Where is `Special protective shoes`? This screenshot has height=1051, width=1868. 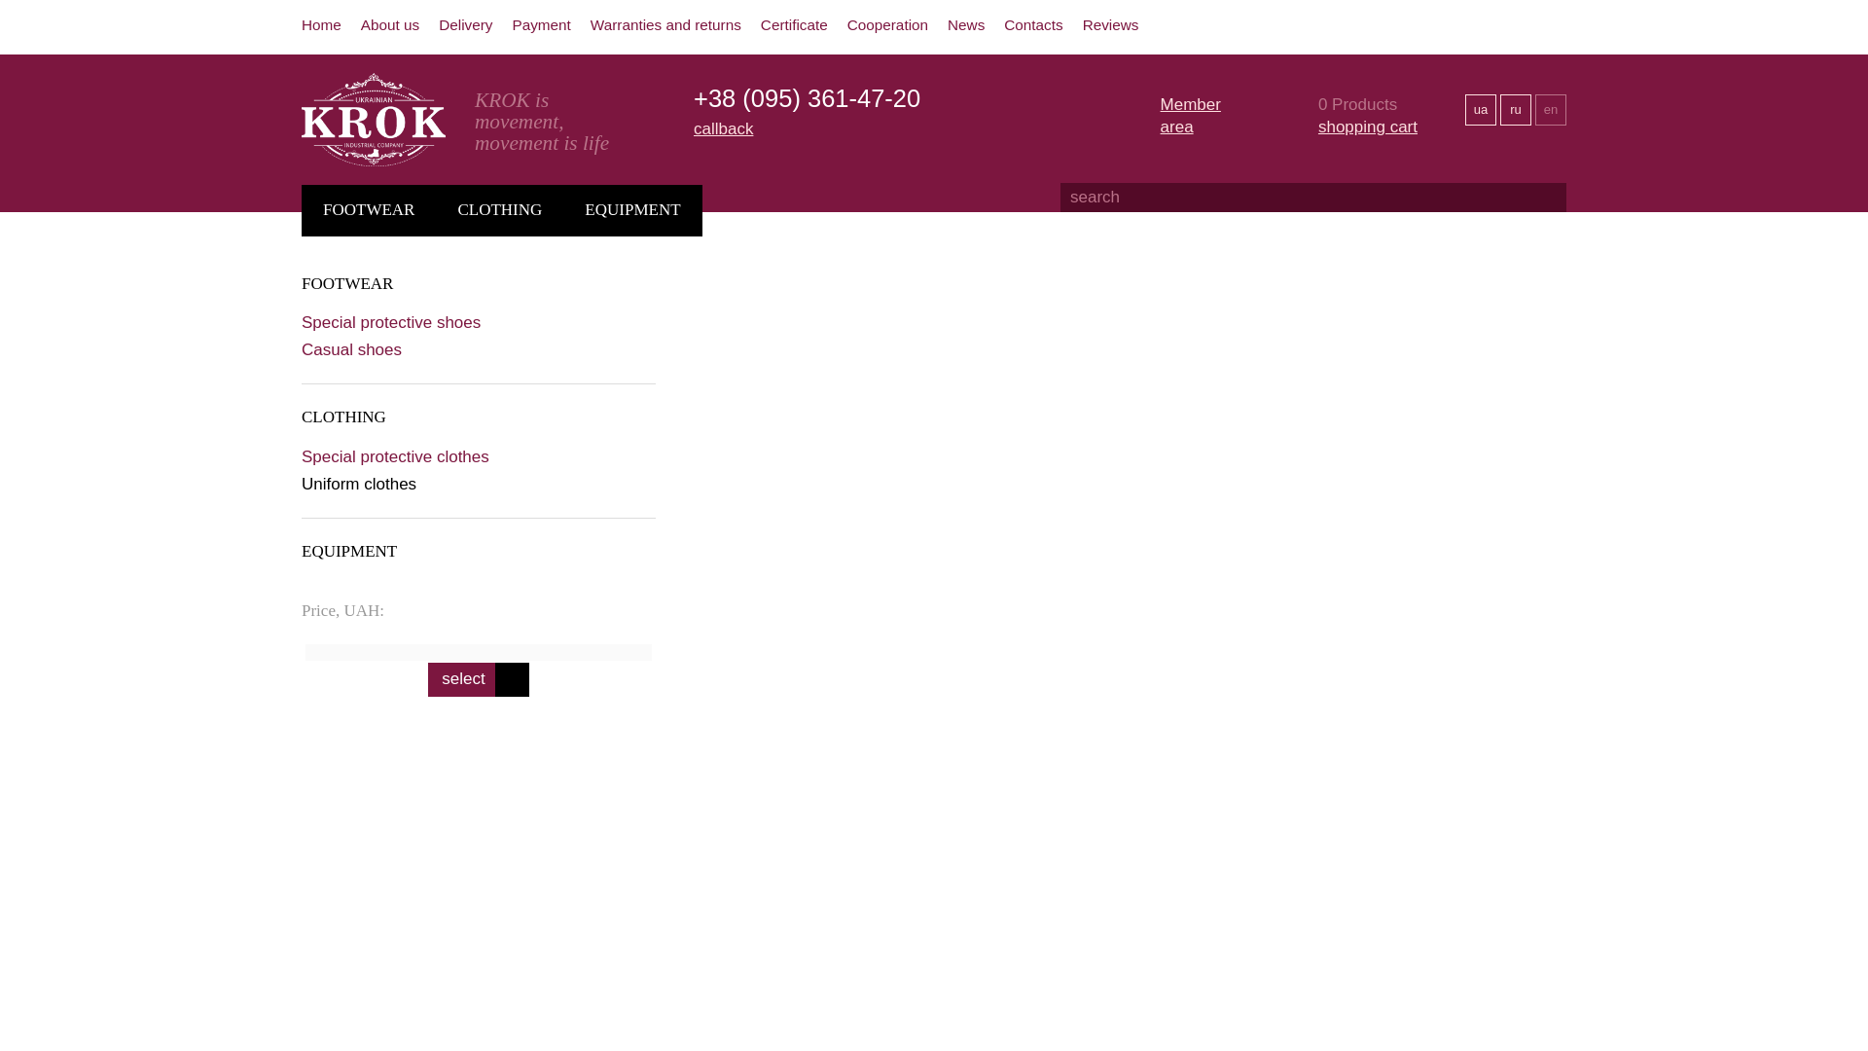
Special protective shoes is located at coordinates (405, 322).